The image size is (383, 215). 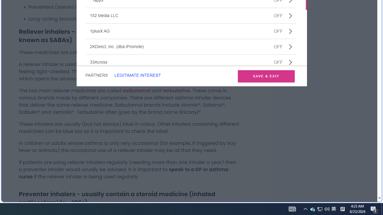 I want to click on SAVE & EXIT, so click(x=266, y=76).